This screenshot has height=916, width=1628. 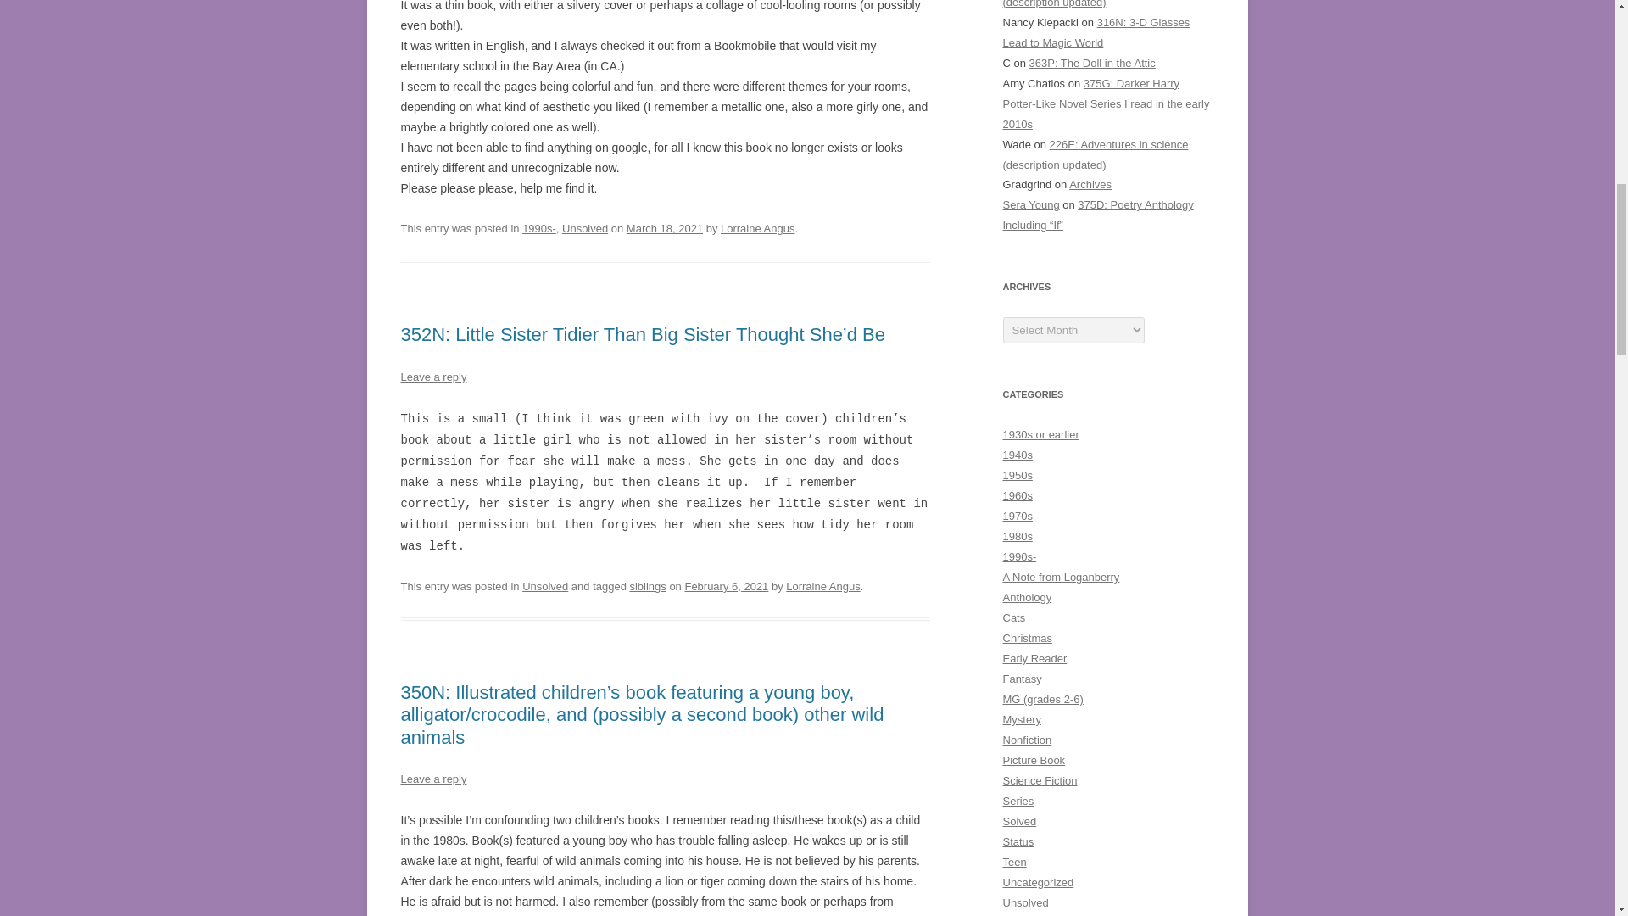 What do you see at coordinates (665, 228) in the screenshot?
I see `March 18, 2021` at bounding box center [665, 228].